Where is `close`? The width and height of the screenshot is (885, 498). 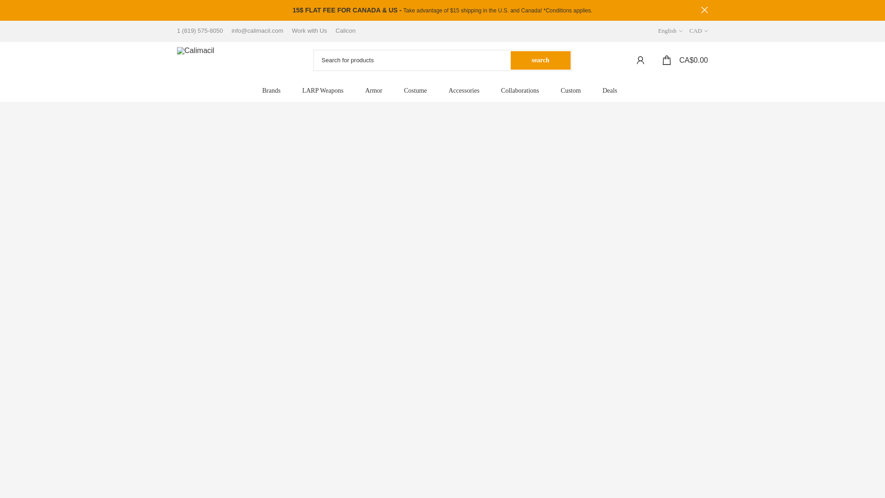 close is located at coordinates (704, 10).